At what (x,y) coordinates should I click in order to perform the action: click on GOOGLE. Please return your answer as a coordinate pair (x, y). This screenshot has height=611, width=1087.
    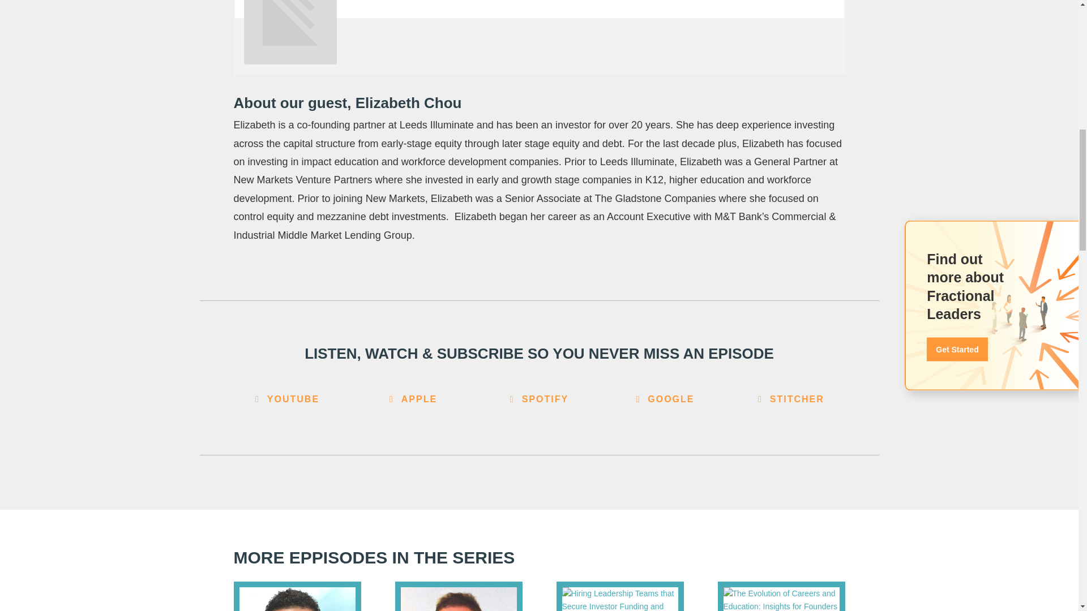
    Looking at the image, I should click on (665, 399).